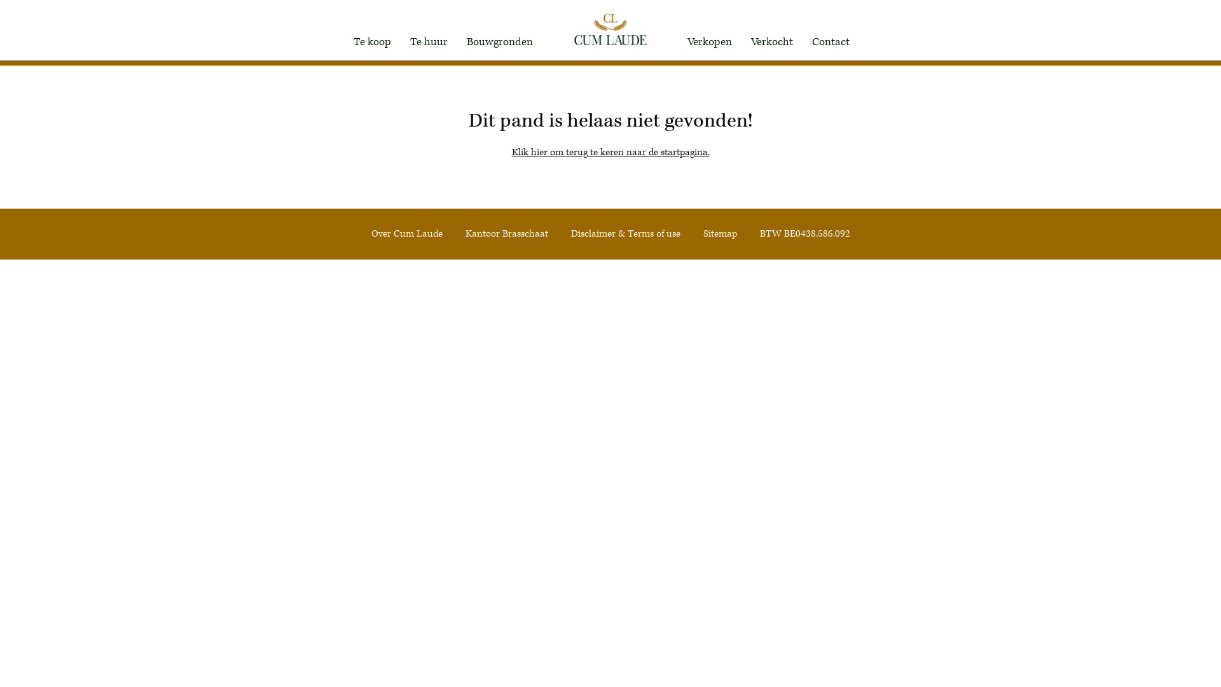 The height and width of the screenshot is (687, 1221). Describe the element at coordinates (772, 42) in the screenshot. I see `Verkocht` at that location.